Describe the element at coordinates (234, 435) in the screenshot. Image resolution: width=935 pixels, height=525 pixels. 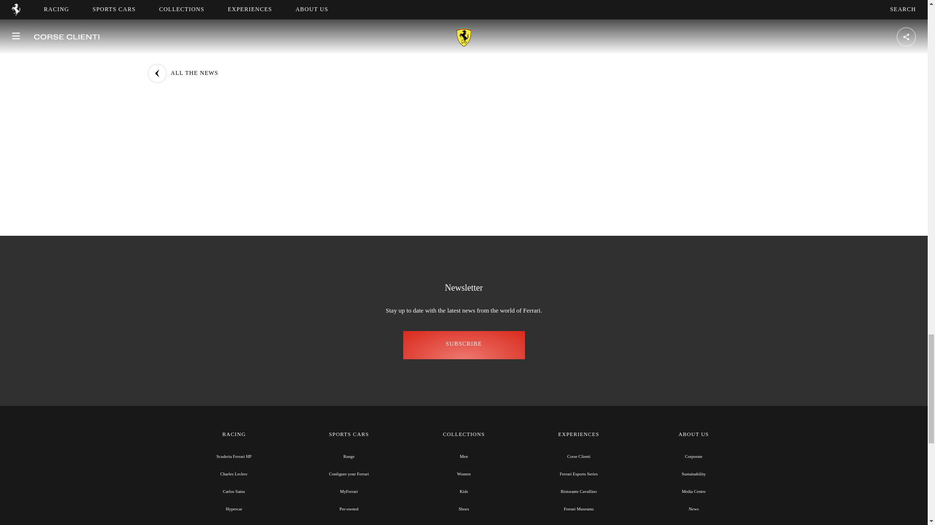
I see `RACING` at that location.